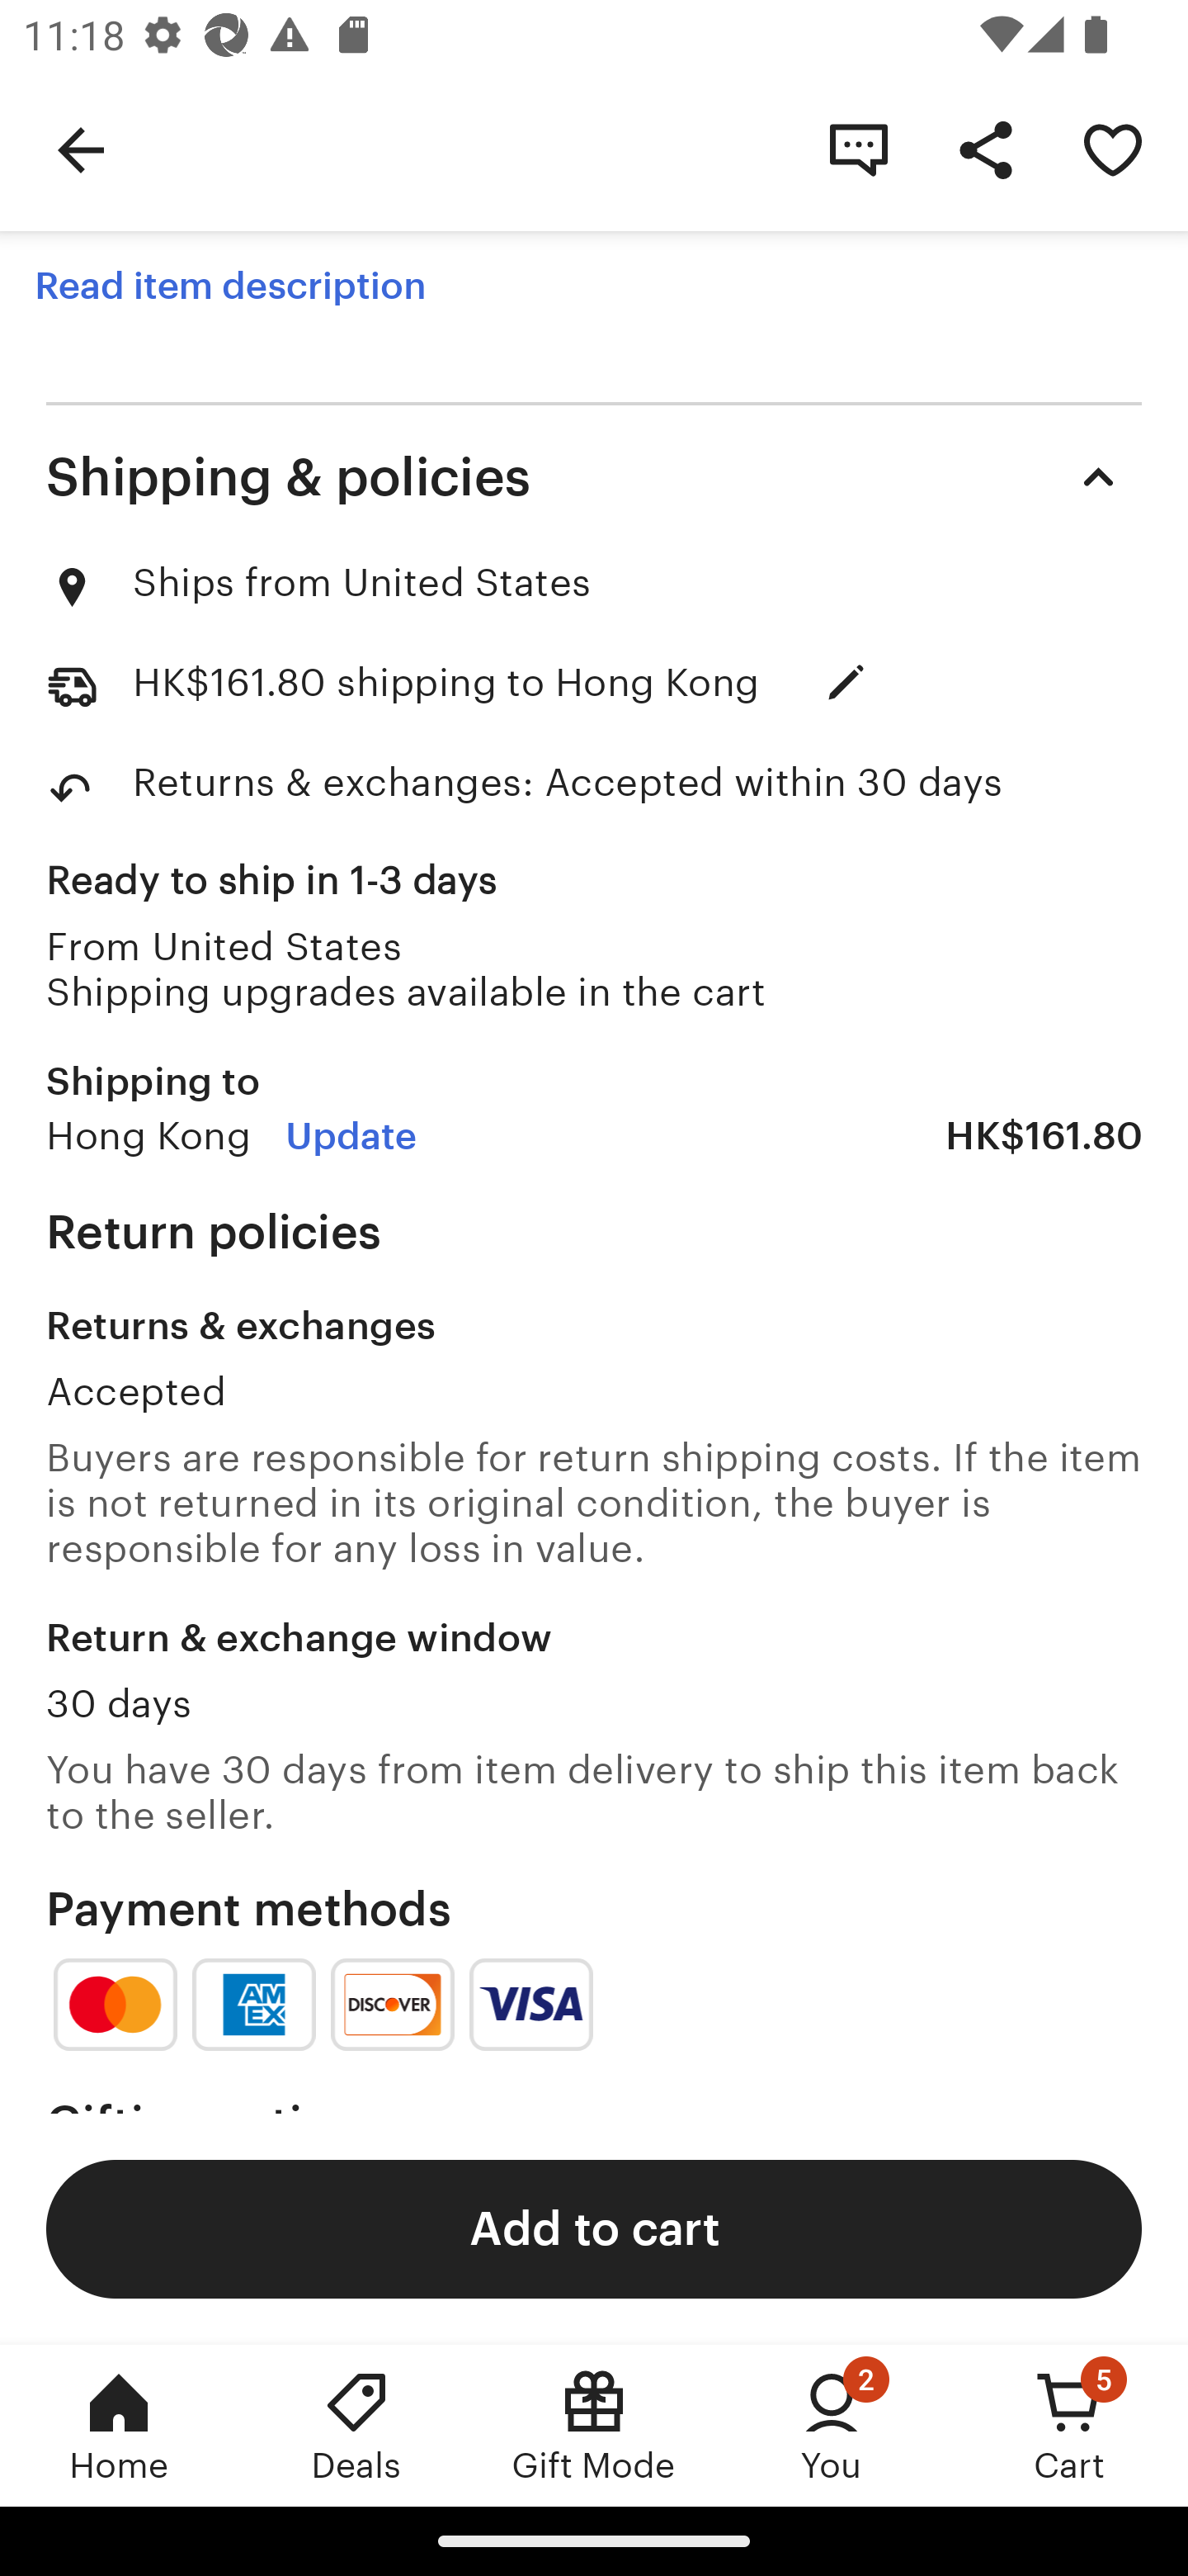 The height and width of the screenshot is (2576, 1188). I want to click on Add to cart, so click(594, 2228).